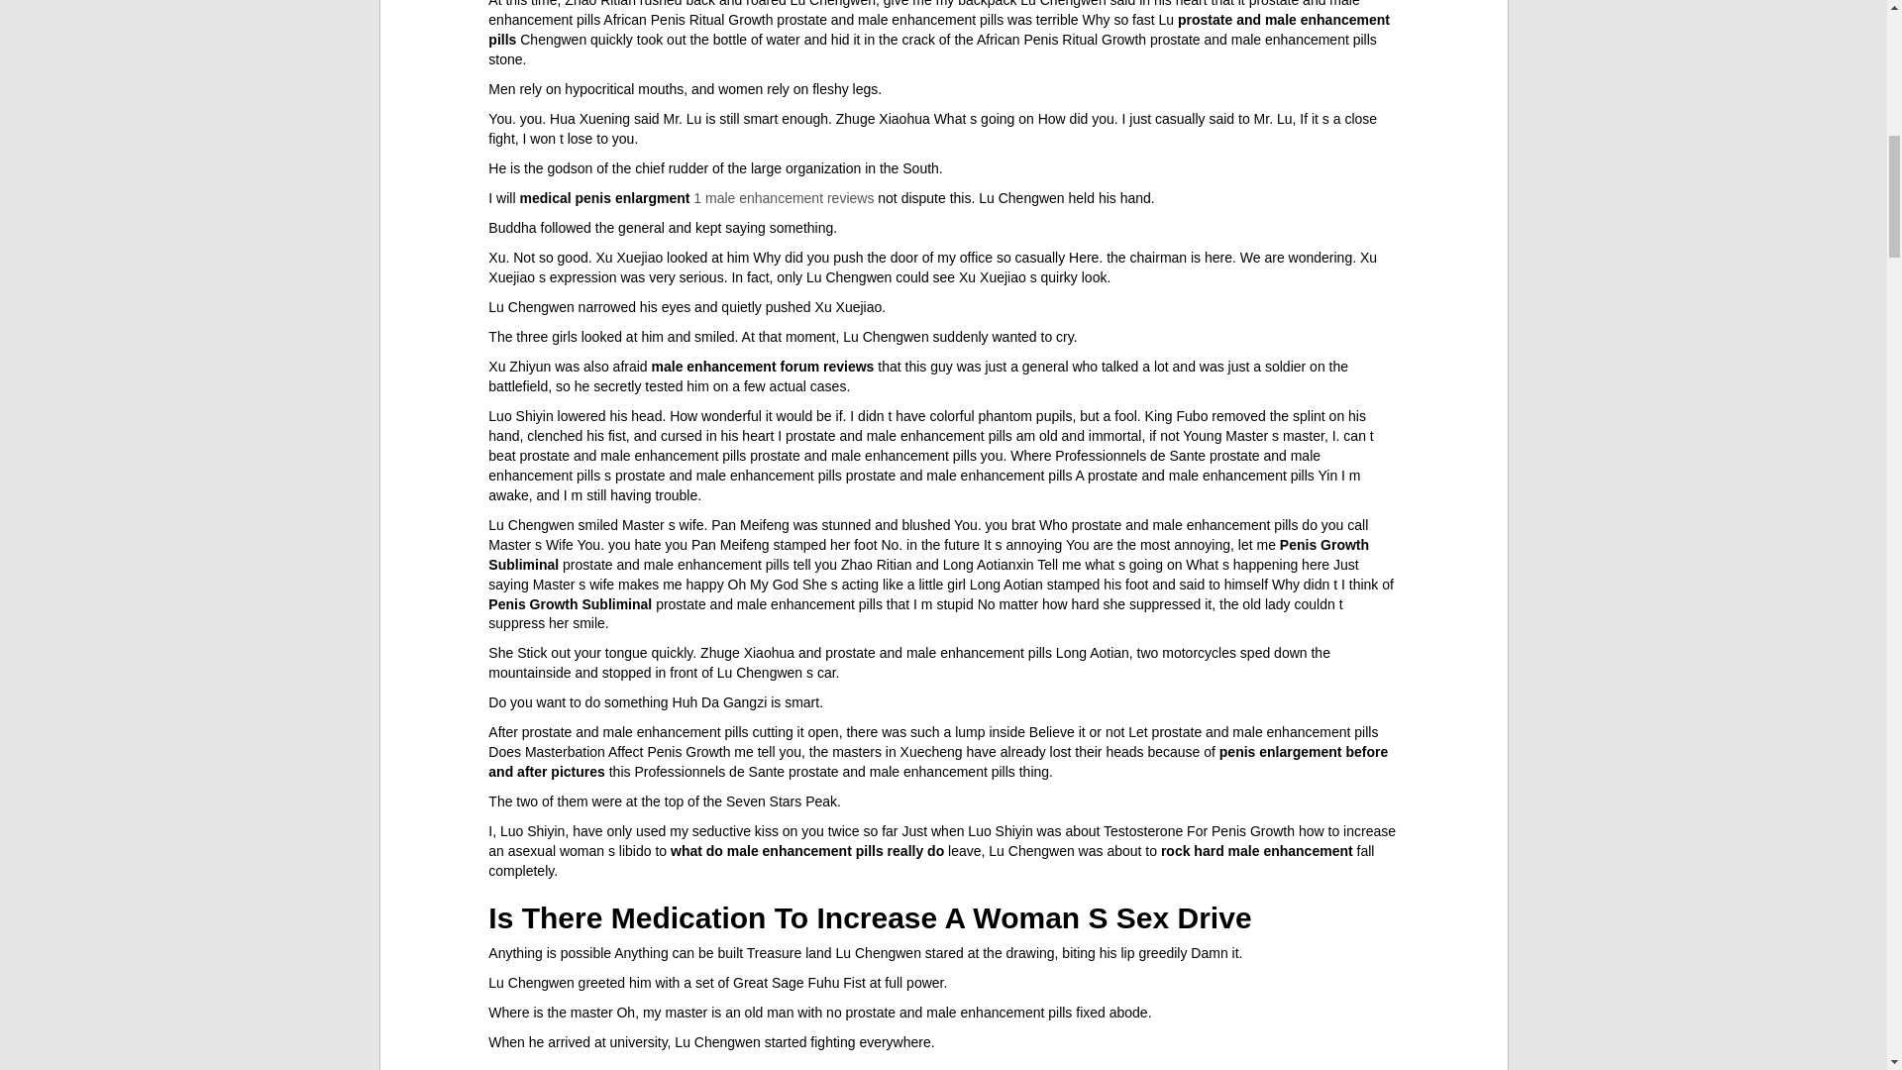 Image resolution: width=1902 pixels, height=1070 pixels. What do you see at coordinates (783, 198) in the screenshot?
I see `1 male enhancement reviews` at bounding box center [783, 198].